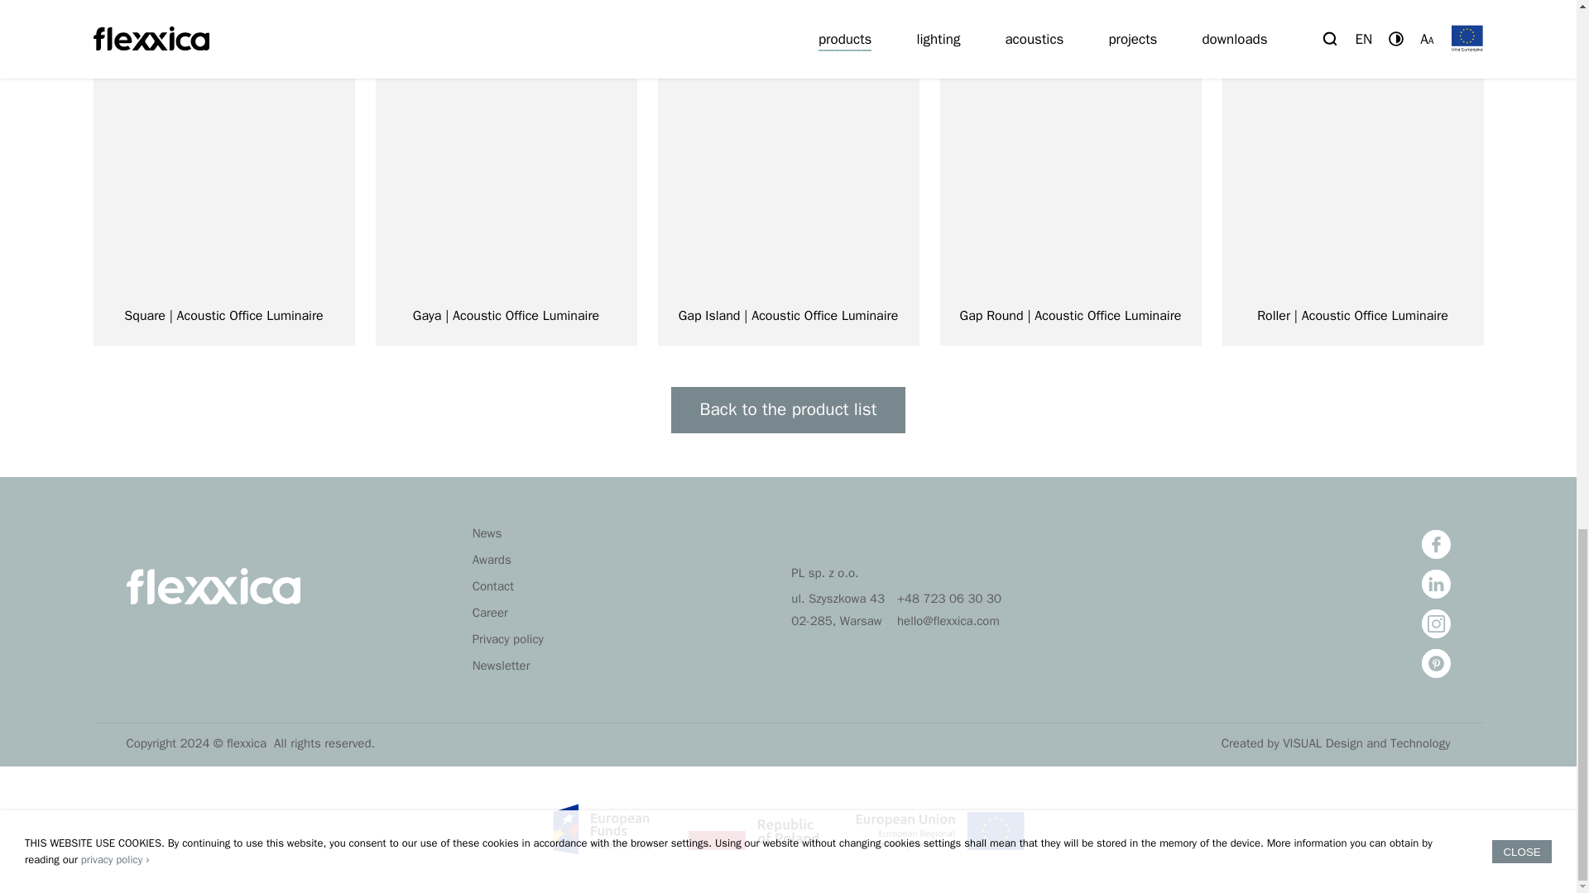 This screenshot has width=1589, height=893. What do you see at coordinates (1436, 623) in the screenshot?
I see `Instagram` at bounding box center [1436, 623].